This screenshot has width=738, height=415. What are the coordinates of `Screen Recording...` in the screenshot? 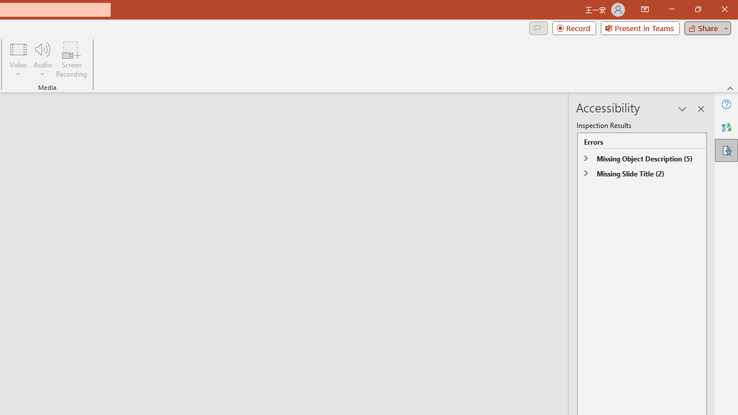 It's located at (71, 59).